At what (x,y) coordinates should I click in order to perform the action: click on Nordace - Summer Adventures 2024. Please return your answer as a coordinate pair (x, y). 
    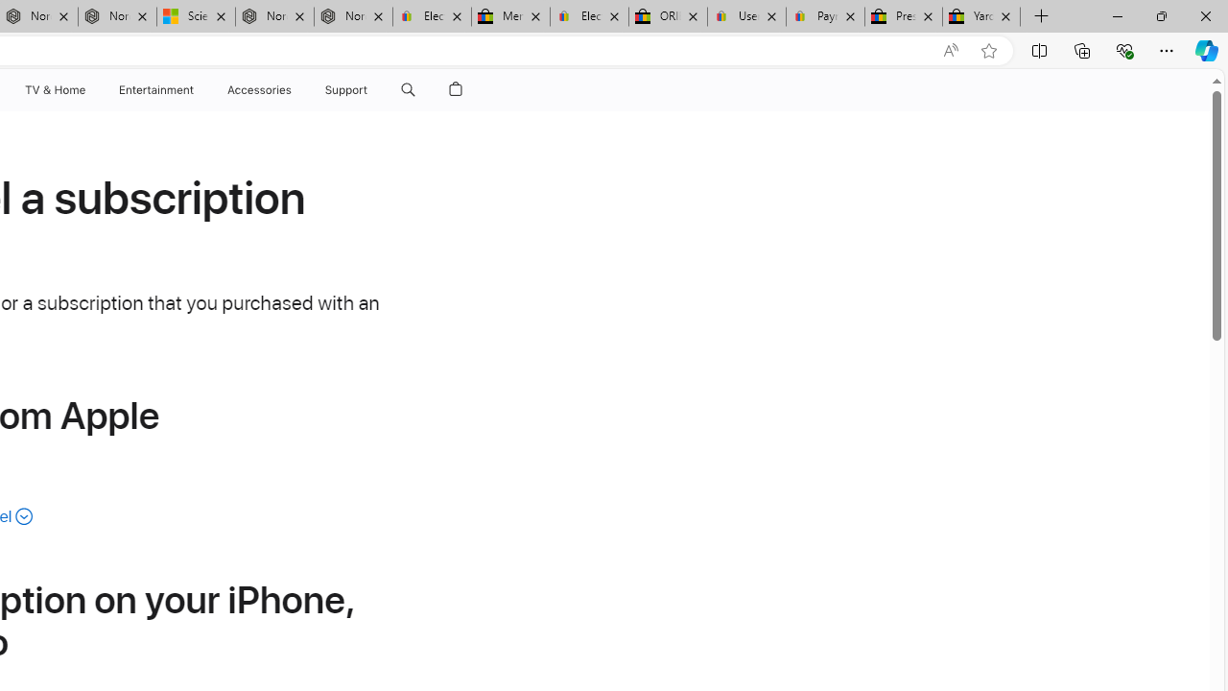
    Looking at the image, I should click on (274, 17).